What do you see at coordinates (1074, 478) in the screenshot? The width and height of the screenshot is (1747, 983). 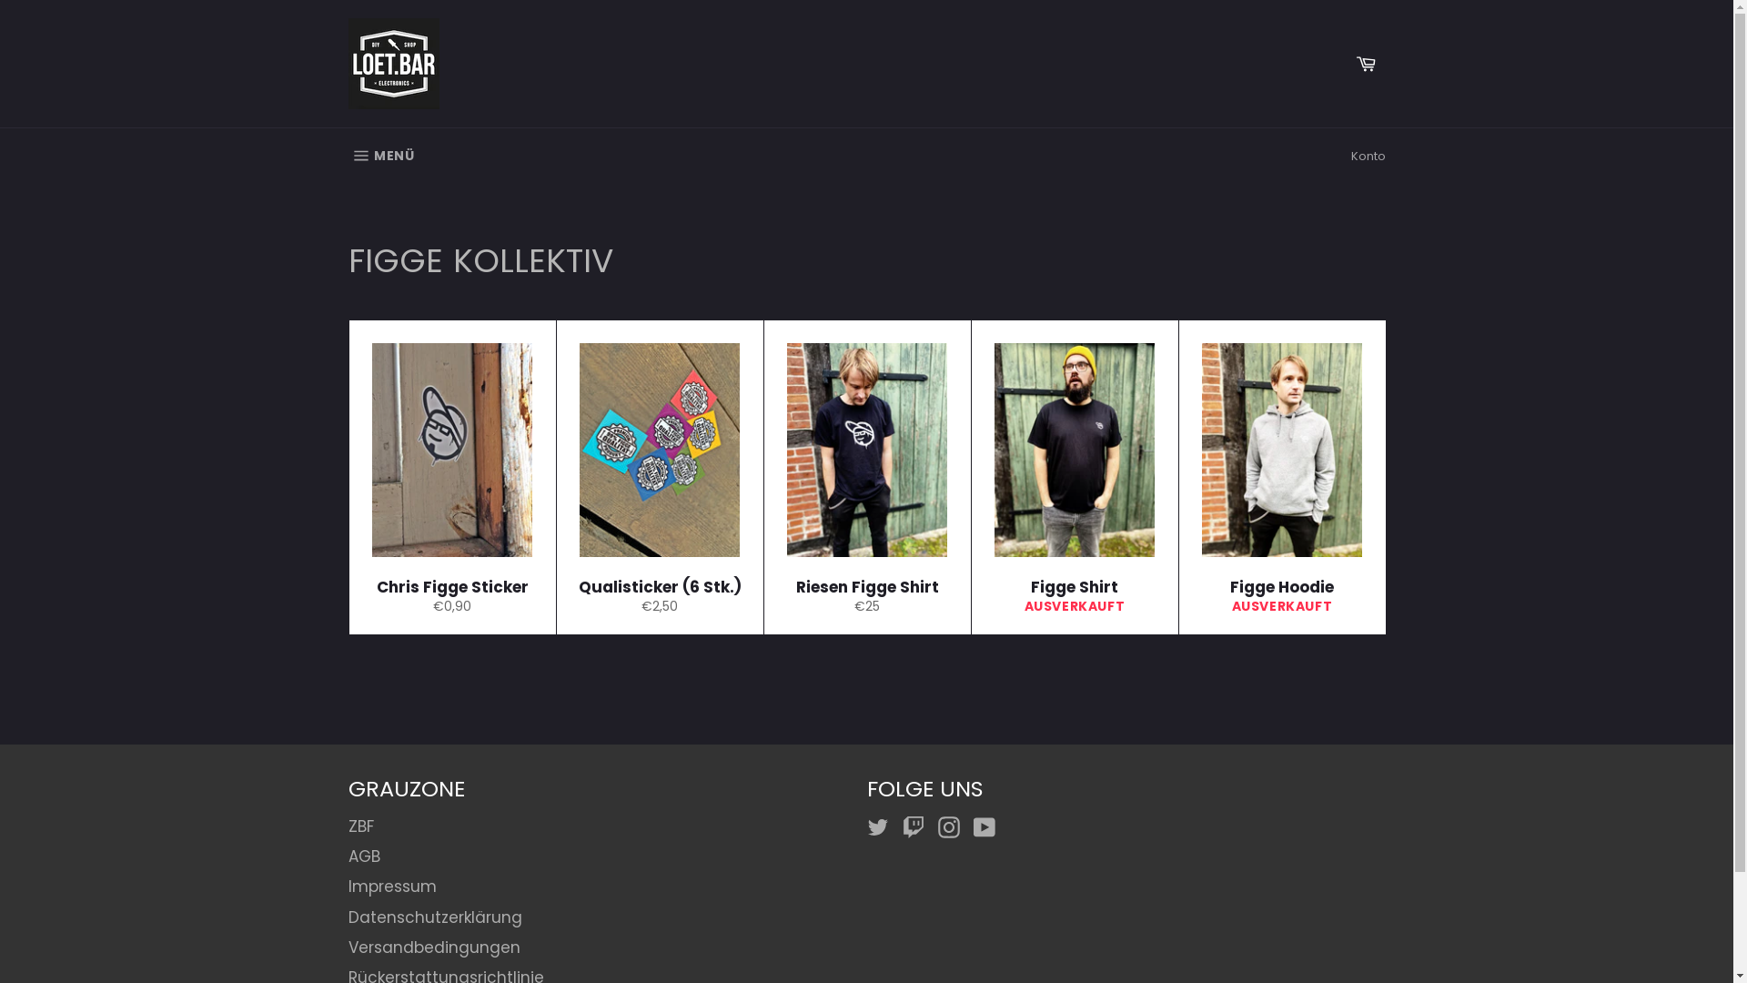 I see `Figge Shirt
AUSVERKAUFT` at bounding box center [1074, 478].